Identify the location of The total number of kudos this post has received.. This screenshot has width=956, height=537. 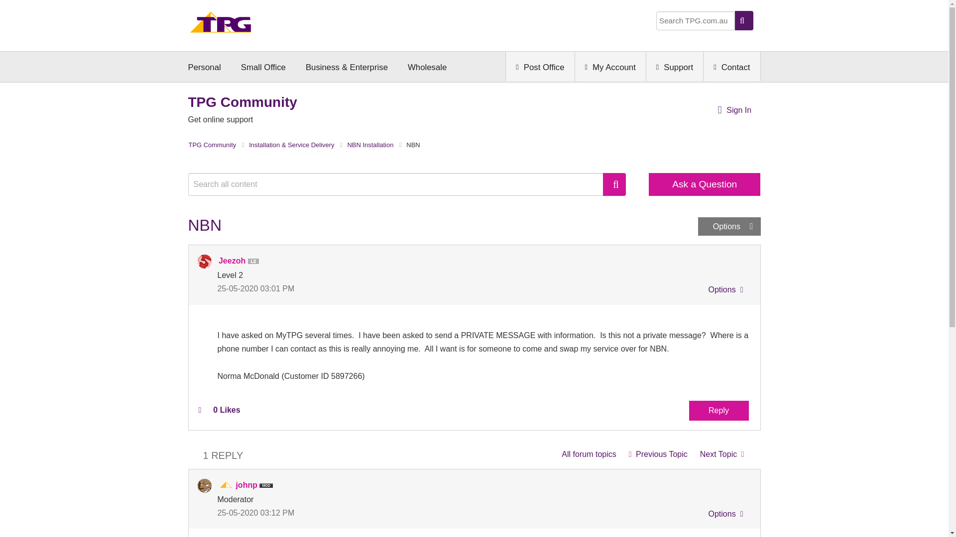
(226, 410).